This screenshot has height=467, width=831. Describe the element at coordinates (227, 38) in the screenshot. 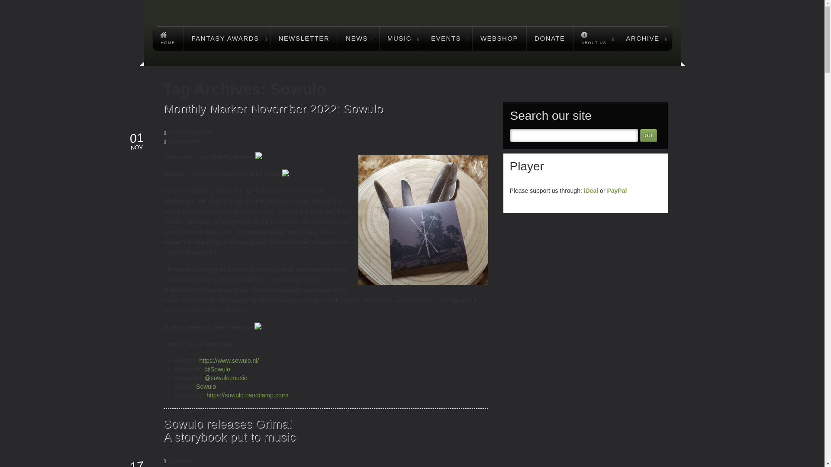

I see `FANTASY AWARDS` at that location.